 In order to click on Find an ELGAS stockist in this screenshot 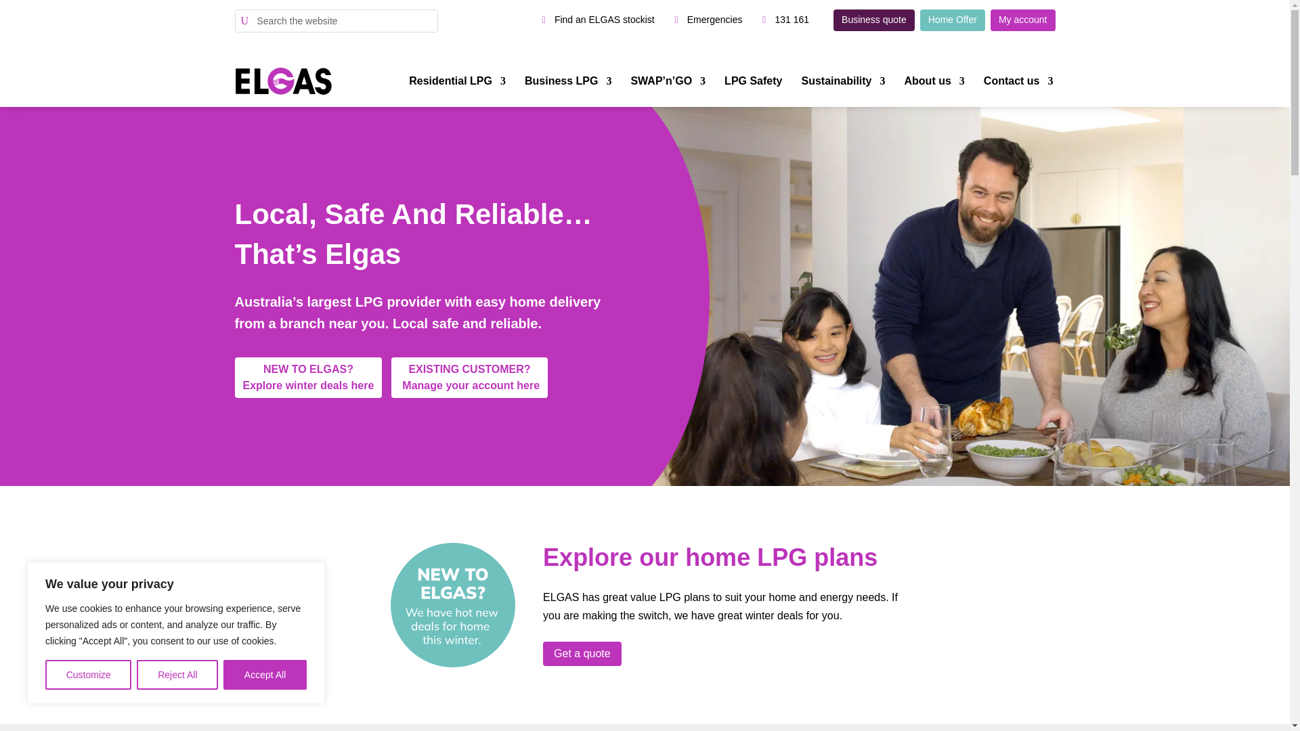, I will do `click(594, 20)`.